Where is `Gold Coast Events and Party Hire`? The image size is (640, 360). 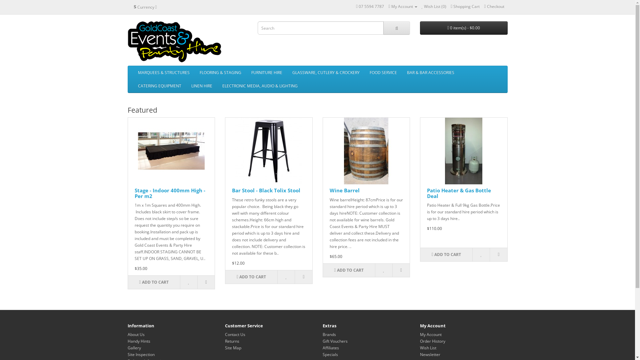 Gold Coast Events and Party Hire is located at coordinates (174, 42).